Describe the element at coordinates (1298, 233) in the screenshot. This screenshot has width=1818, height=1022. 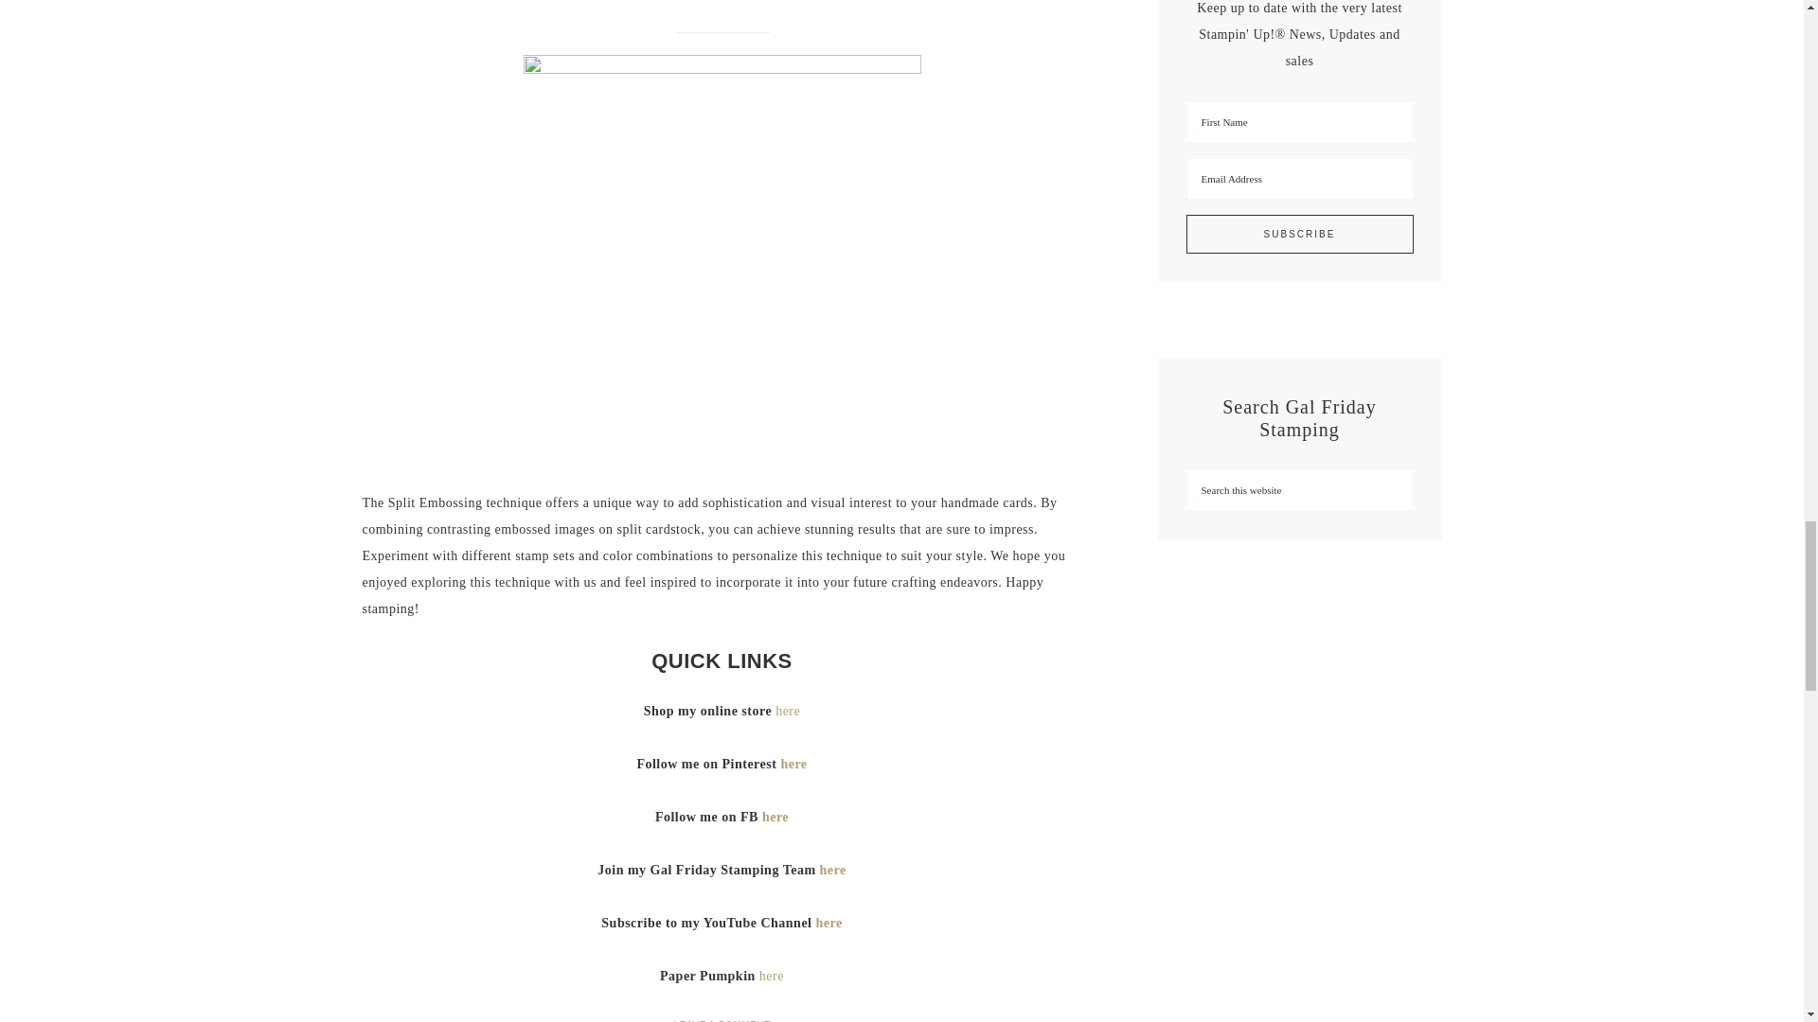
I see `Subscribe` at that location.